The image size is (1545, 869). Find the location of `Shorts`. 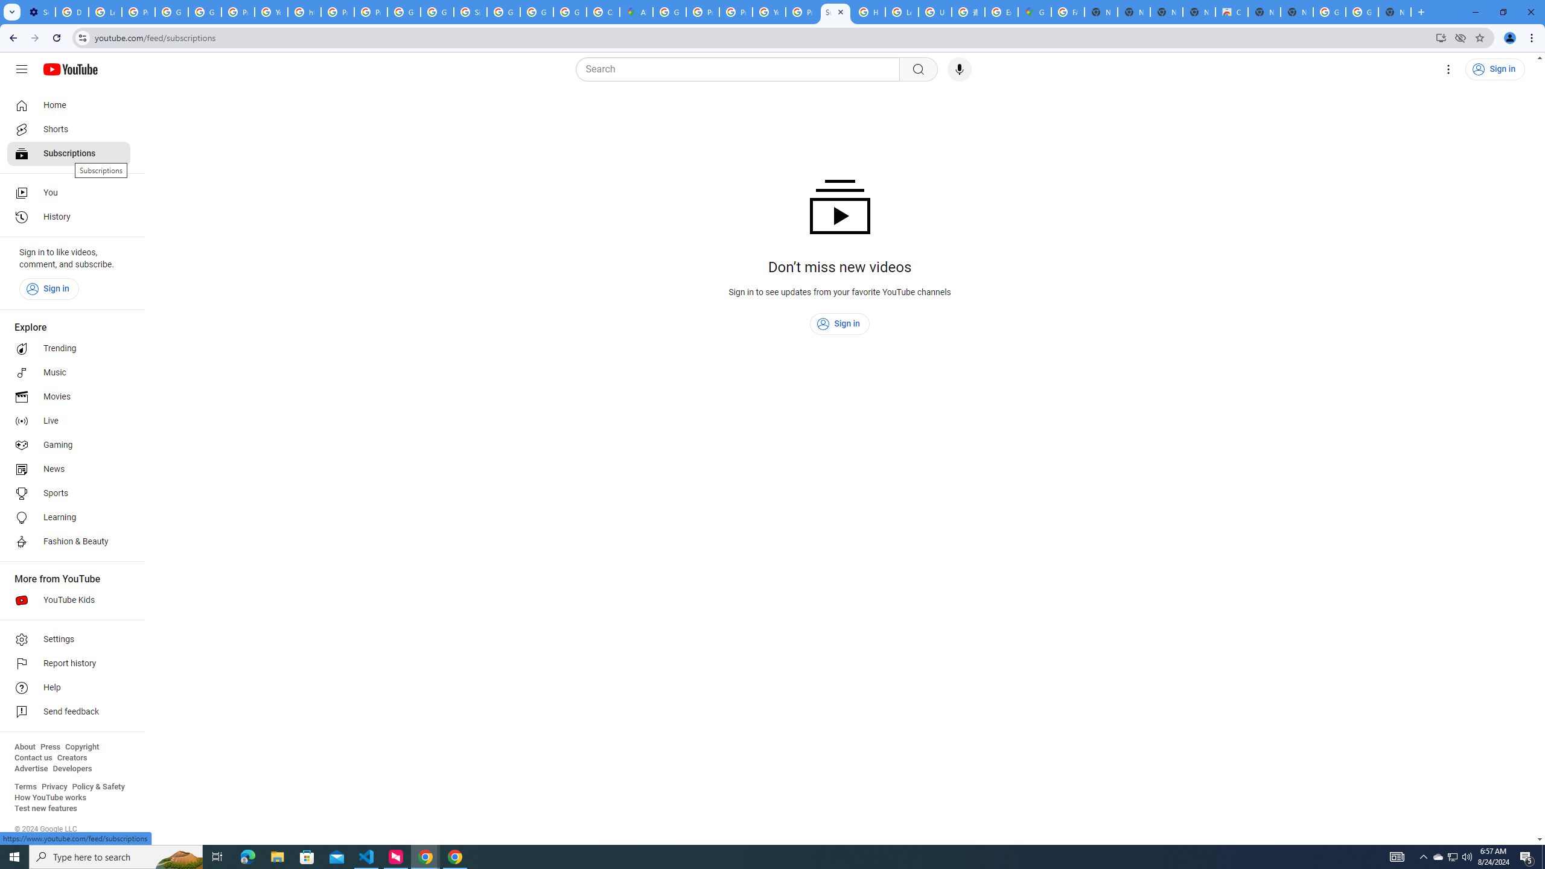

Shorts is located at coordinates (69, 129).